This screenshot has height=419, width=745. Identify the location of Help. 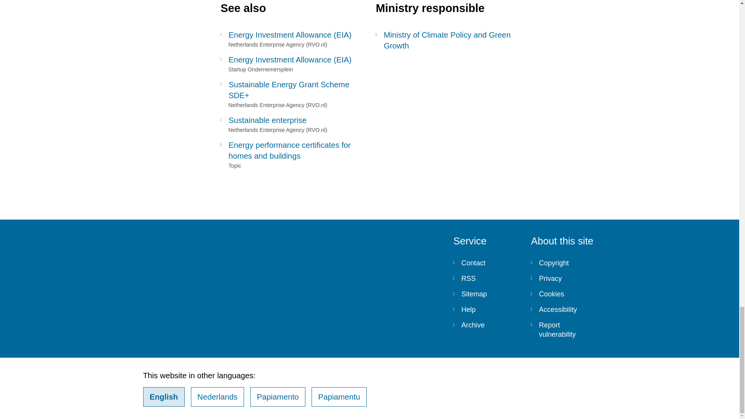
(486, 309).